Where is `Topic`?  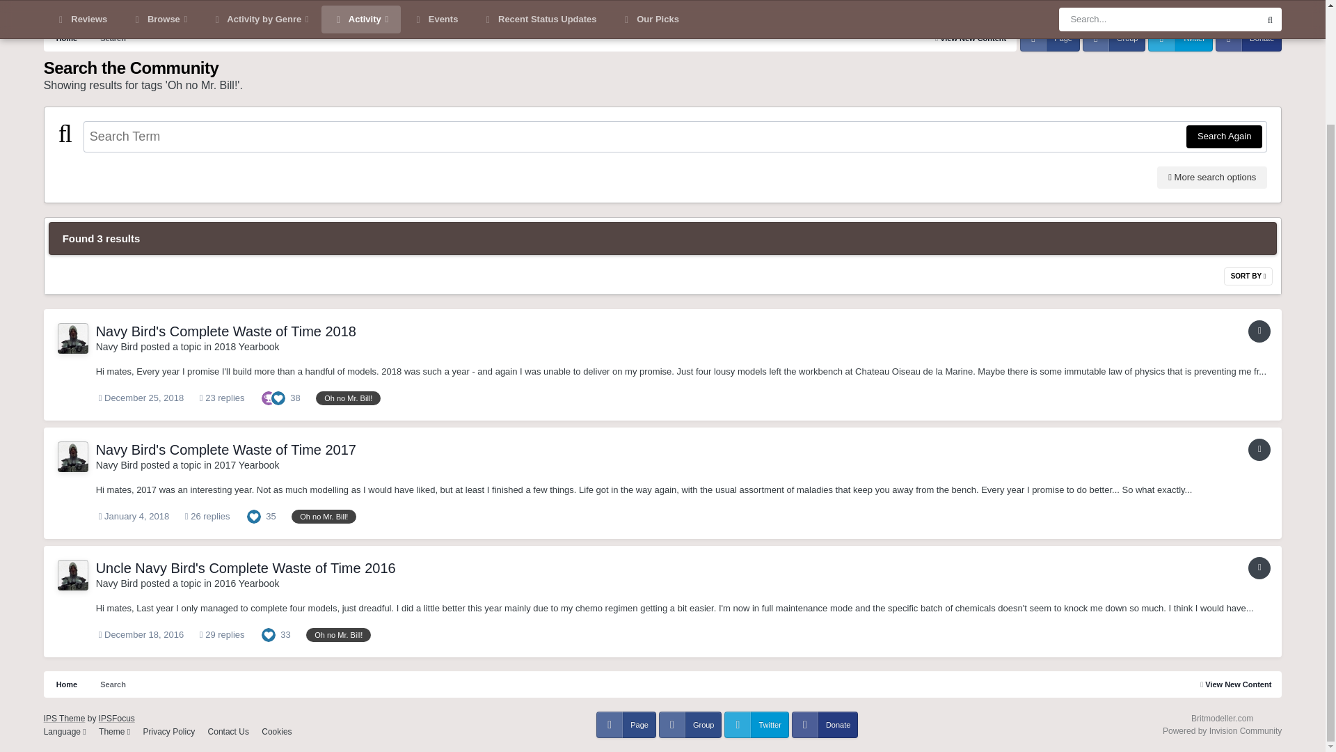 Topic is located at coordinates (1259, 331).